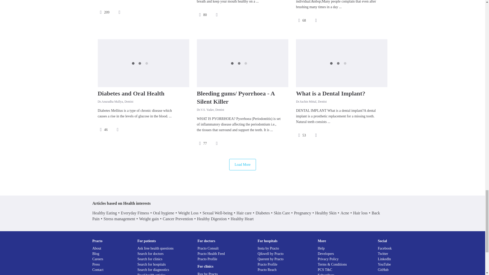 This screenshot has width=489, height=275. I want to click on Ask free health questions, so click(155, 248).